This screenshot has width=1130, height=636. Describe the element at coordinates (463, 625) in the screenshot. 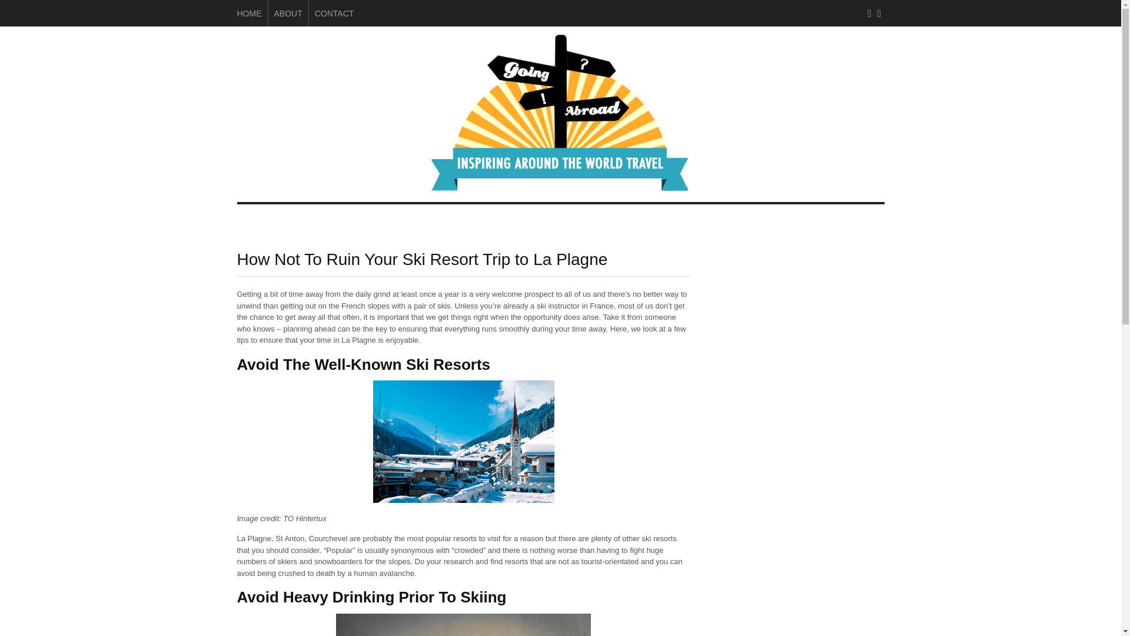

I see `Much Drunk` at that location.